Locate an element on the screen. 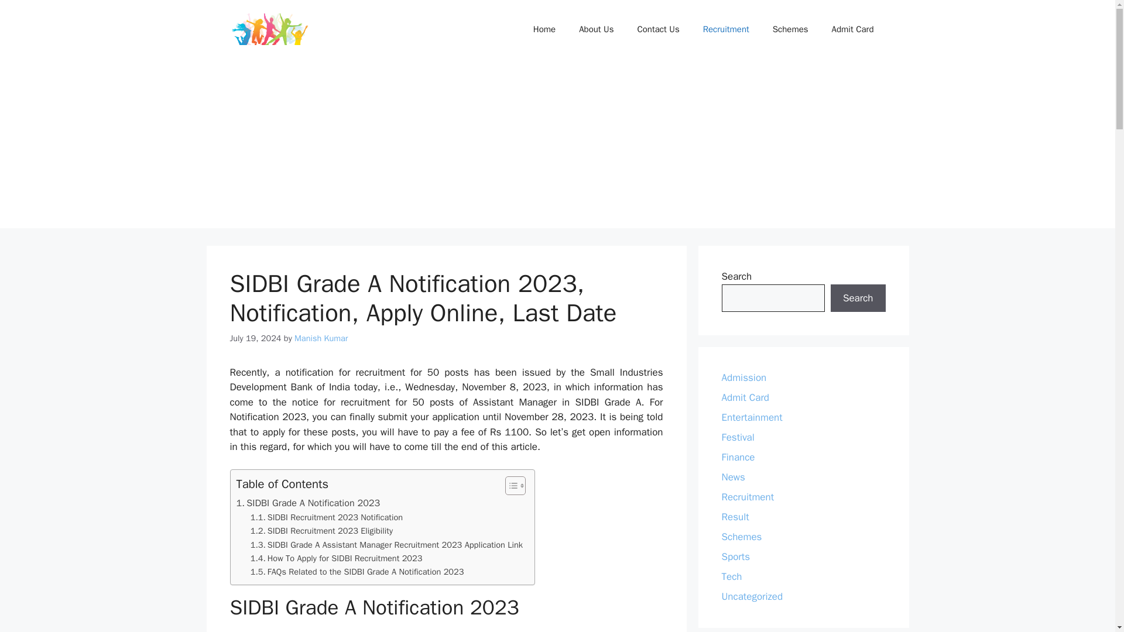 The image size is (1124, 632). Schemes is located at coordinates (790, 29).